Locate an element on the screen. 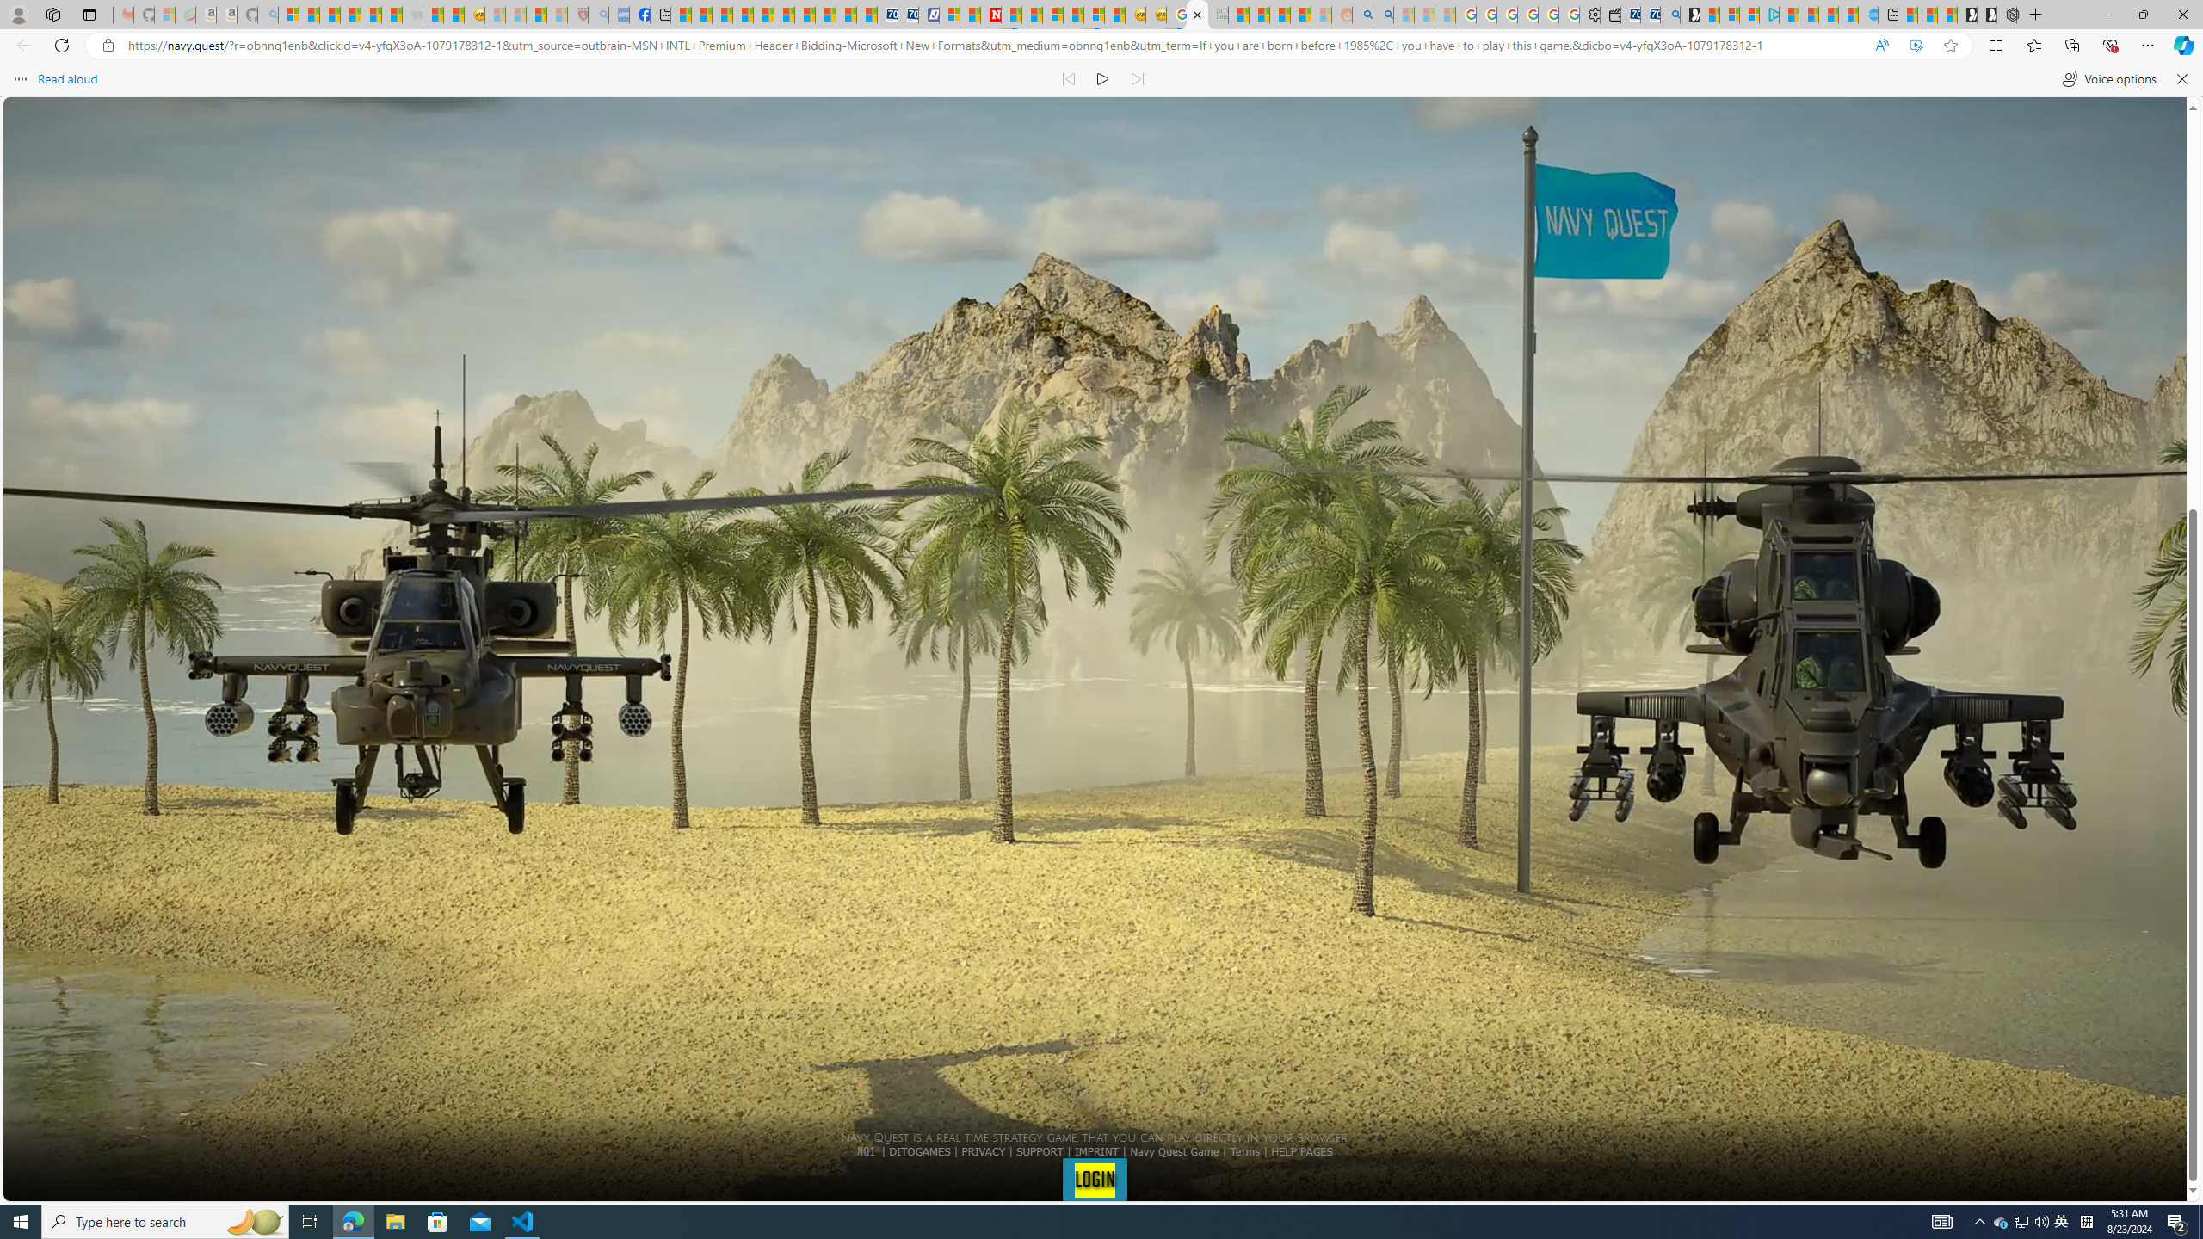 The width and height of the screenshot is (2203, 1239). PRIVACY is located at coordinates (983, 1151).